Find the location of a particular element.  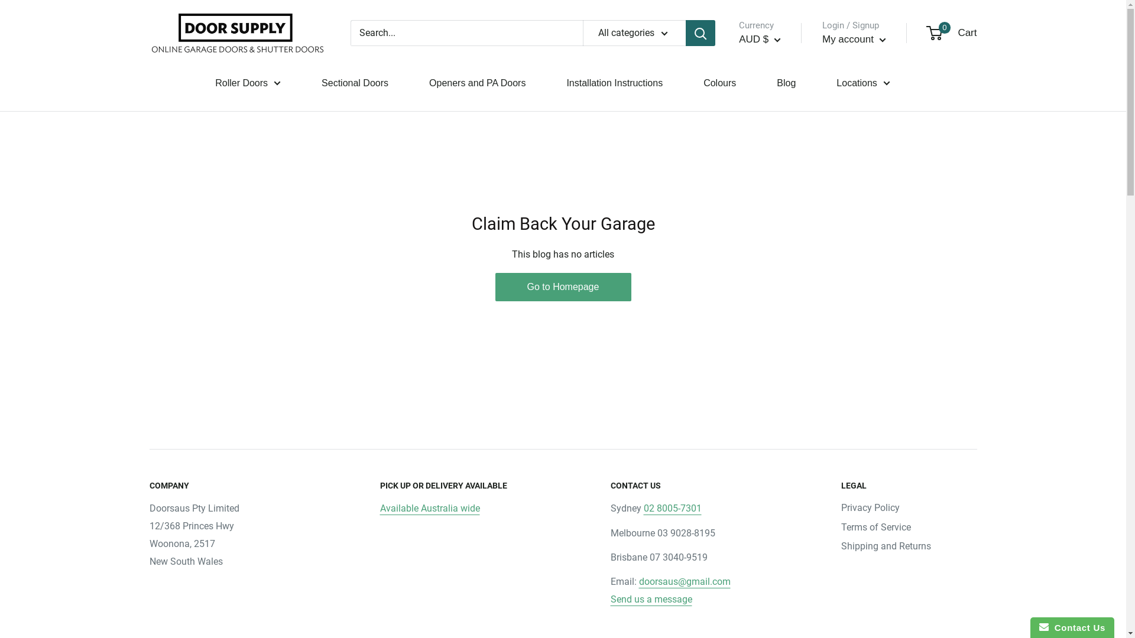

PKR is located at coordinates (180, 31).